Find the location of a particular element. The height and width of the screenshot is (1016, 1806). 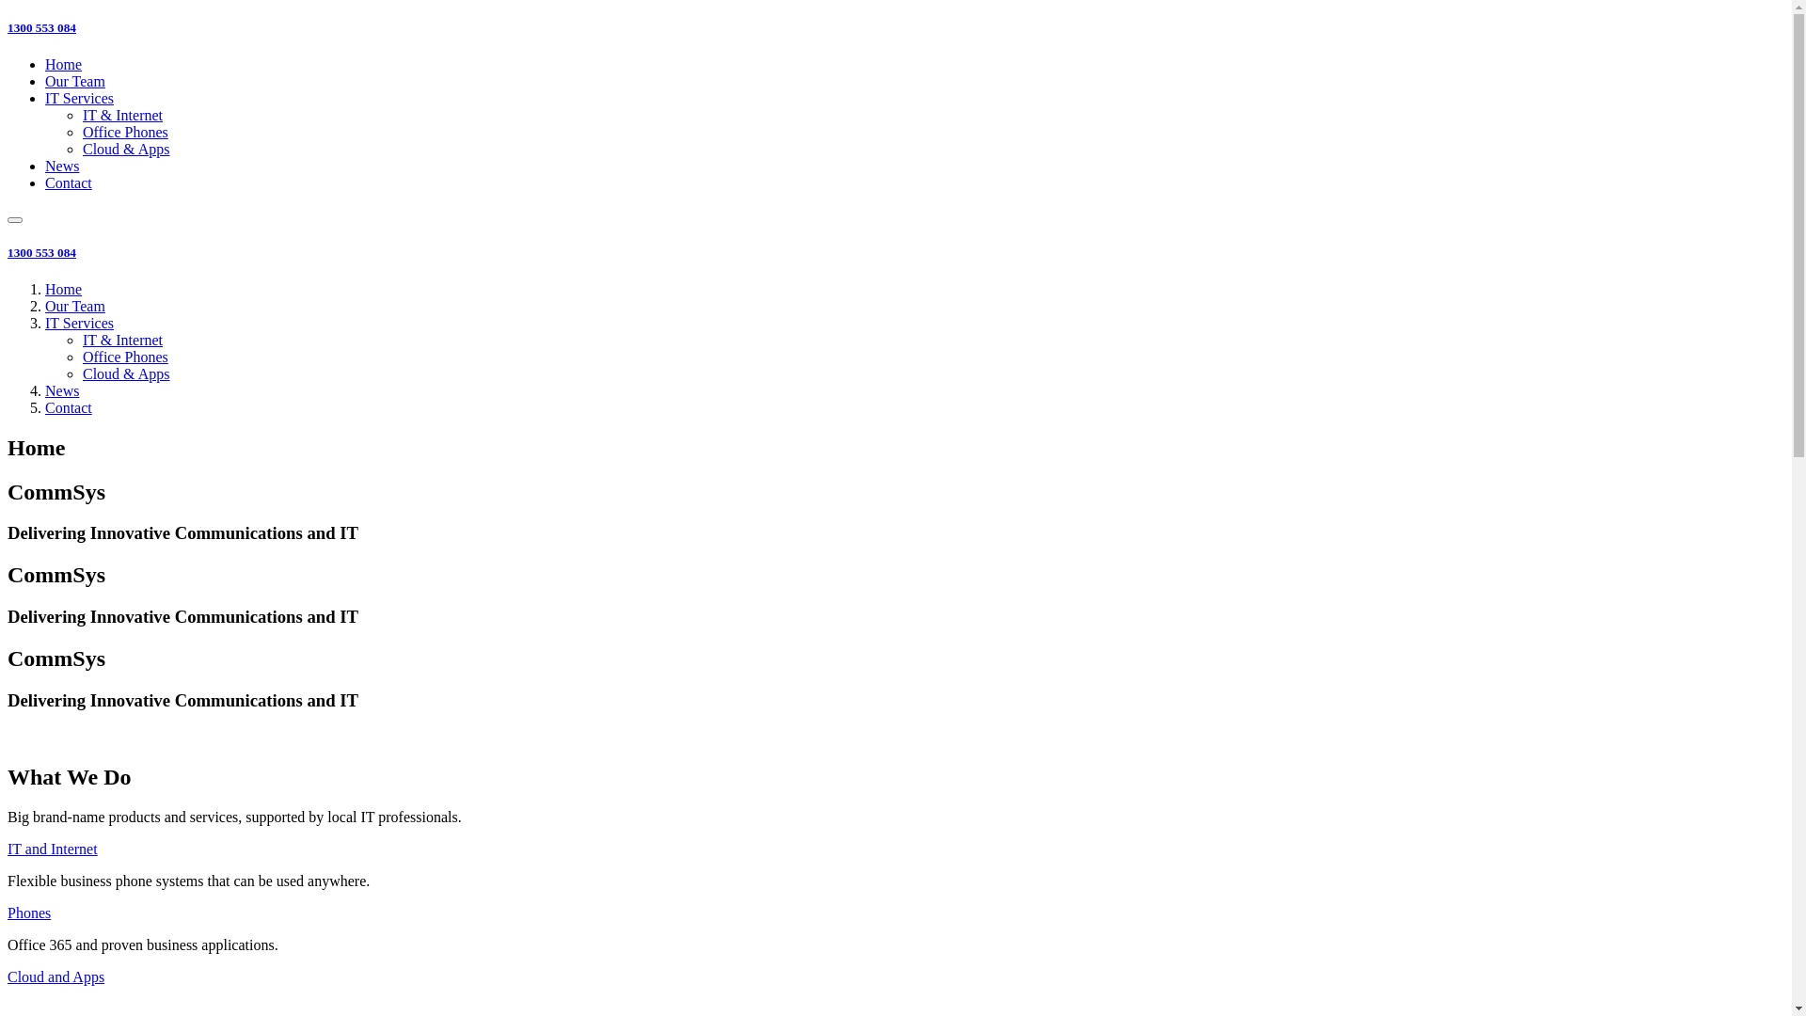

News is located at coordinates (62, 166).